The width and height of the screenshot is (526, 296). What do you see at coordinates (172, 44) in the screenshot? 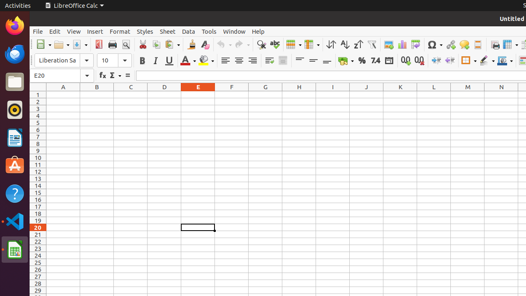
I see `Paste` at bounding box center [172, 44].